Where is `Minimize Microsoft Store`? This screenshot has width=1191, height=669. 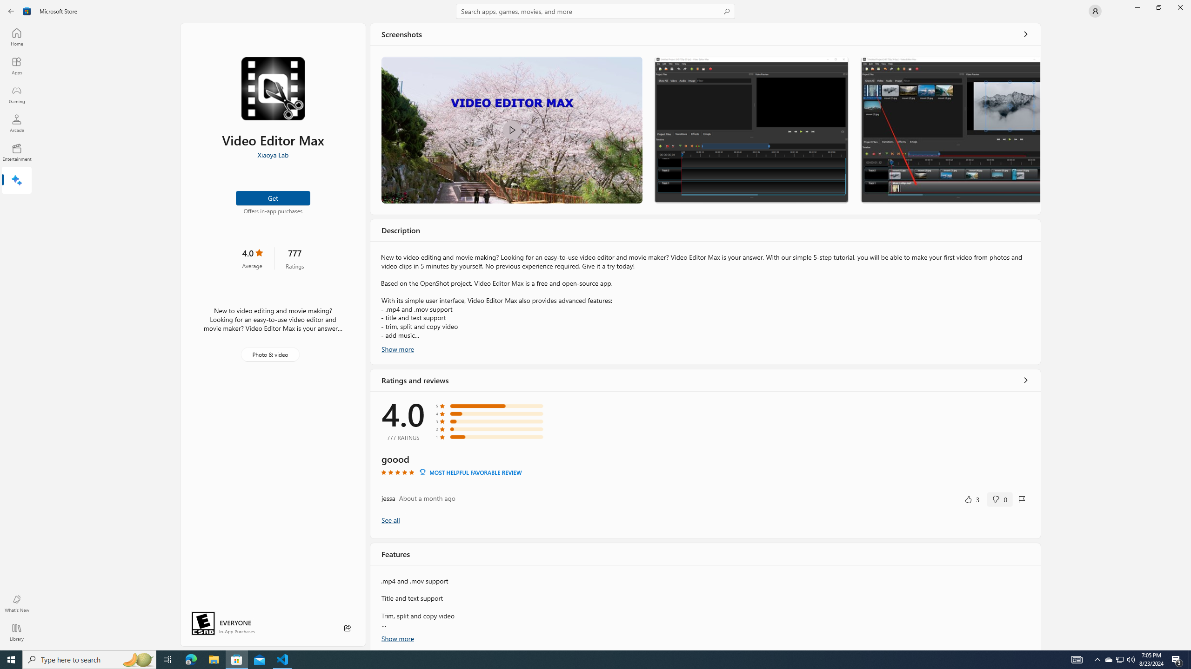 Minimize Microsoft Store is located at coordinates (1137, 7).